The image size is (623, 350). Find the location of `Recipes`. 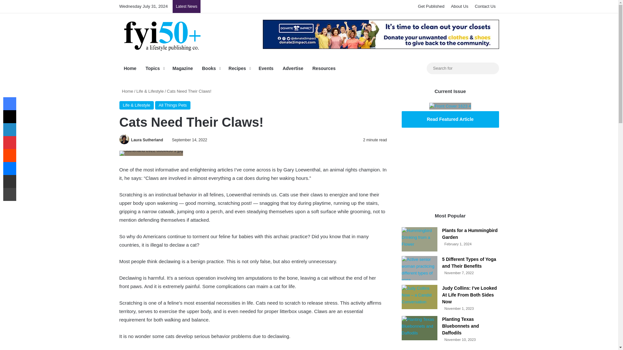

Recipes is located at coordinates (239, 68).